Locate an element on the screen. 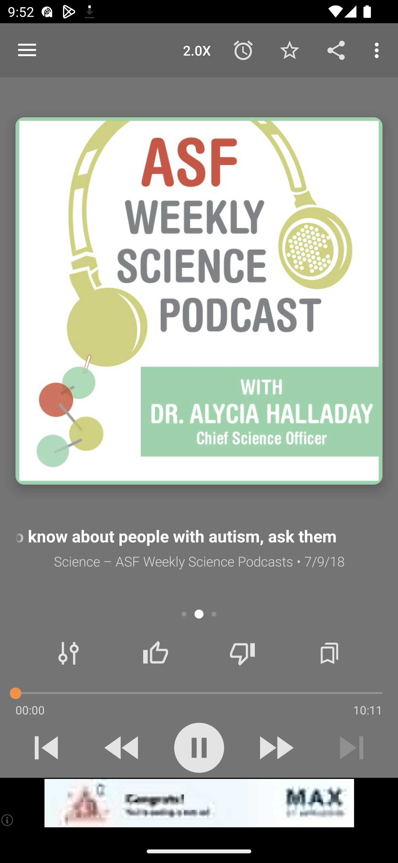 The height and width of the screenshot is (863, 398). Favorite is located at coordinates (289, 50).